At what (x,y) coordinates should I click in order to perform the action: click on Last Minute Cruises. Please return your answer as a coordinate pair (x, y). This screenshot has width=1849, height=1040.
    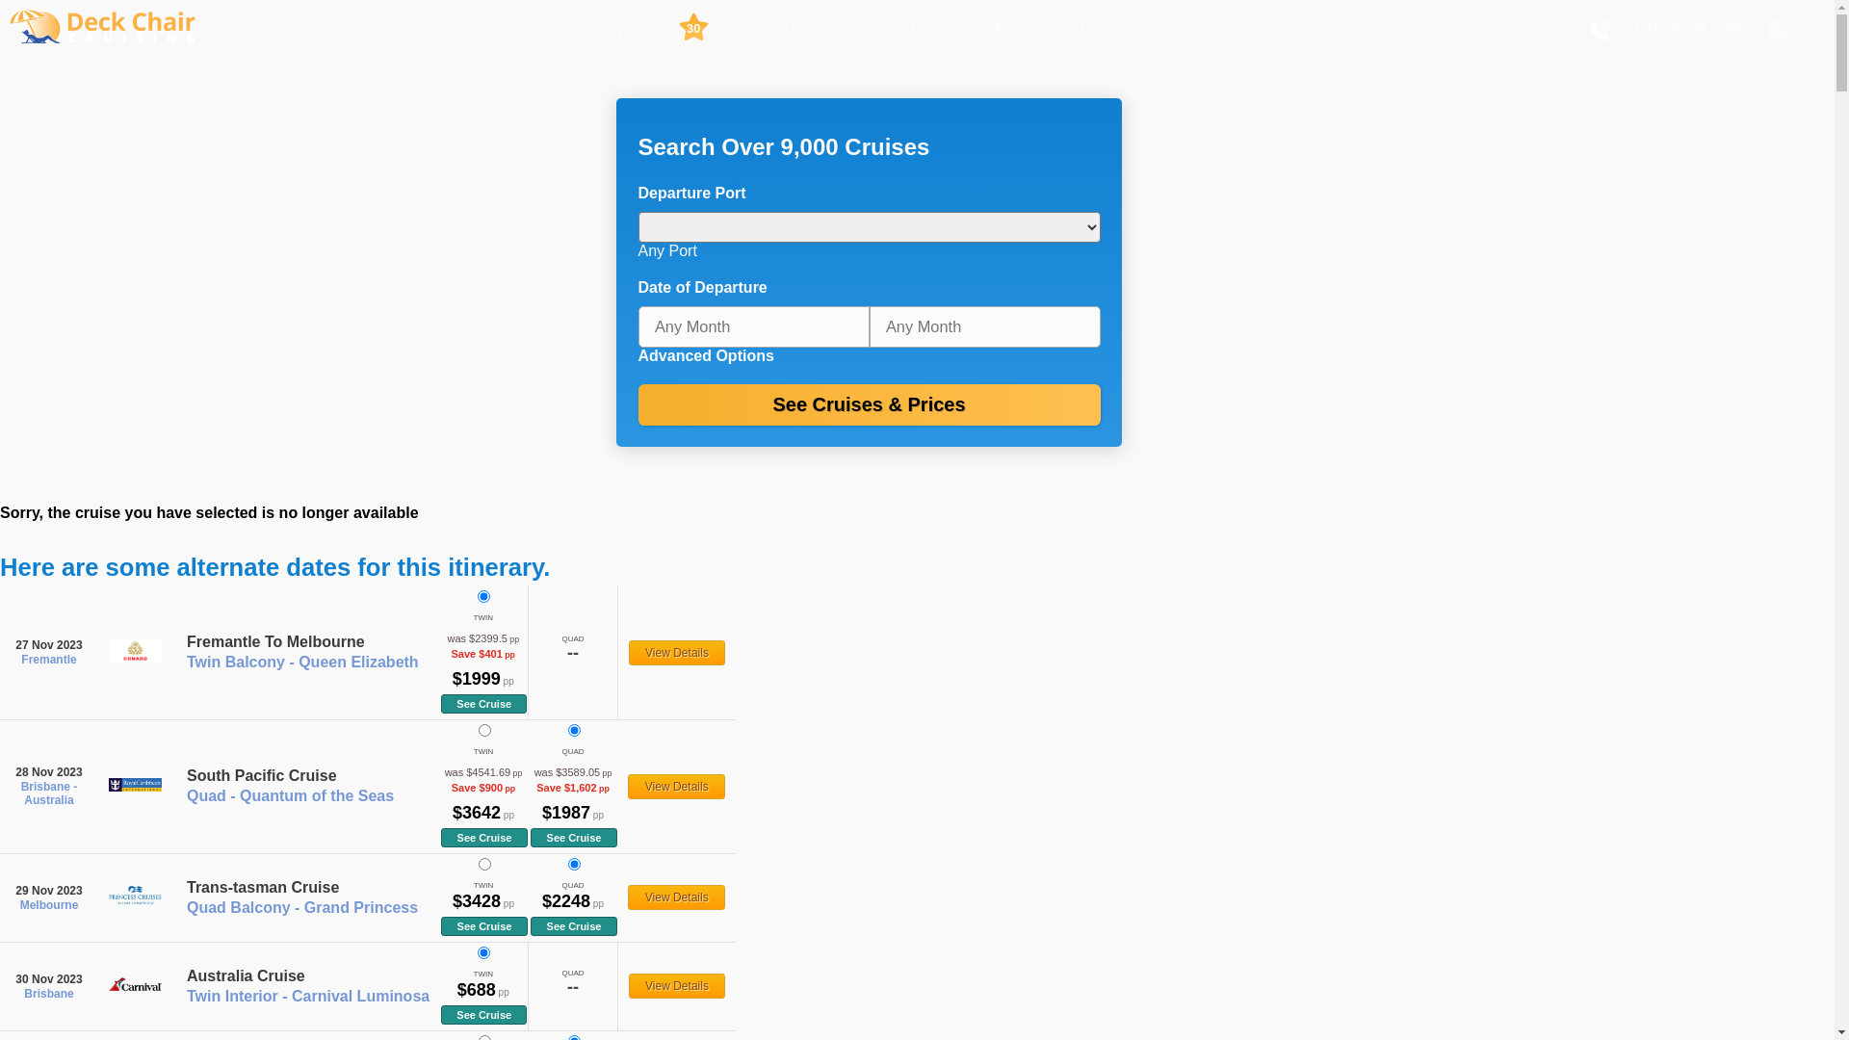
    Looking at the image, I should click on (1167, 29).